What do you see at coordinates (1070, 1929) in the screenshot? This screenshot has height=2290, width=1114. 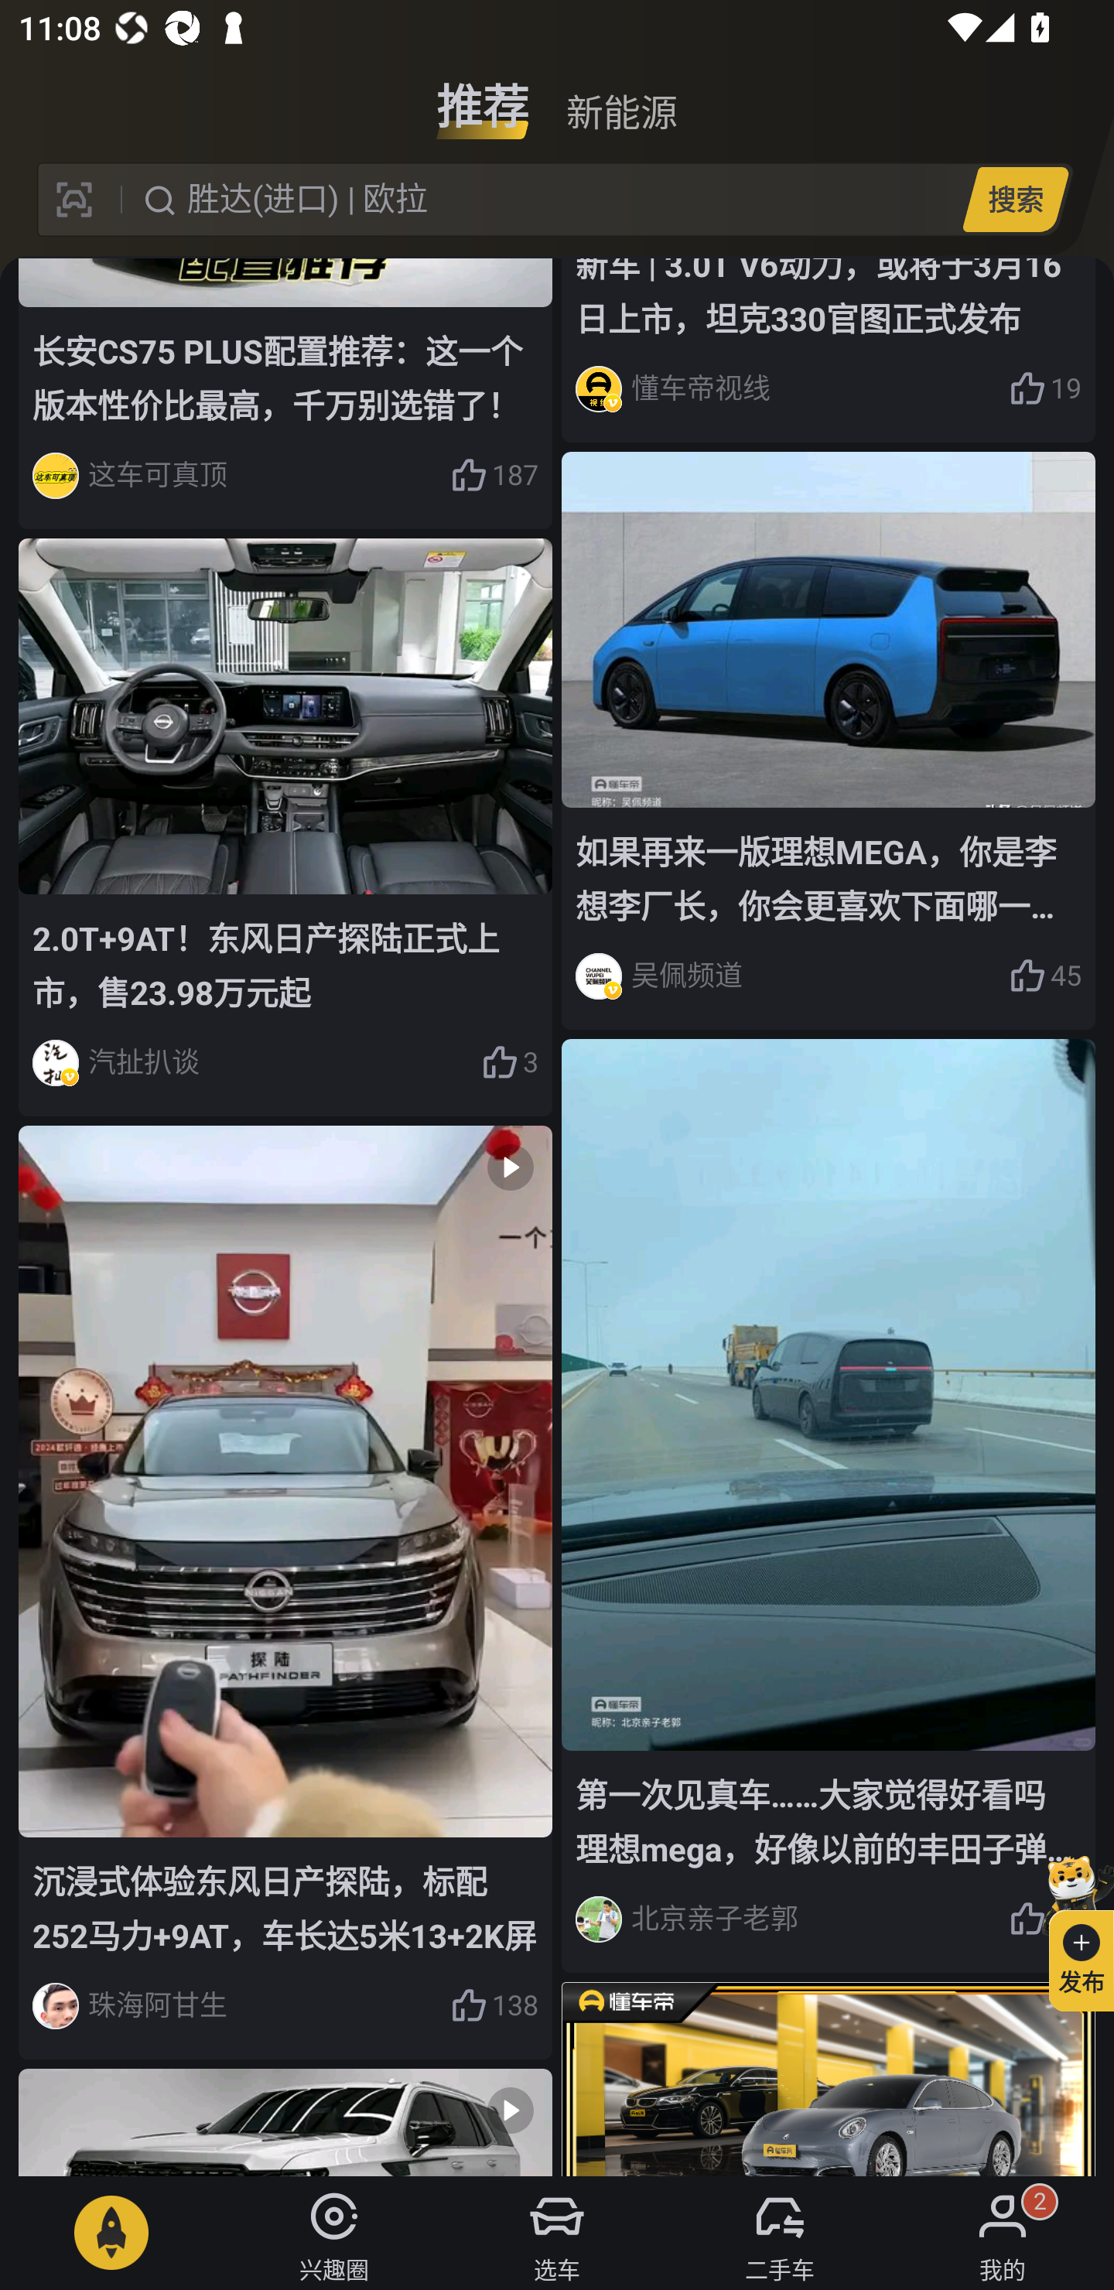 I see `发布` at bounding box center [1070, 1929].